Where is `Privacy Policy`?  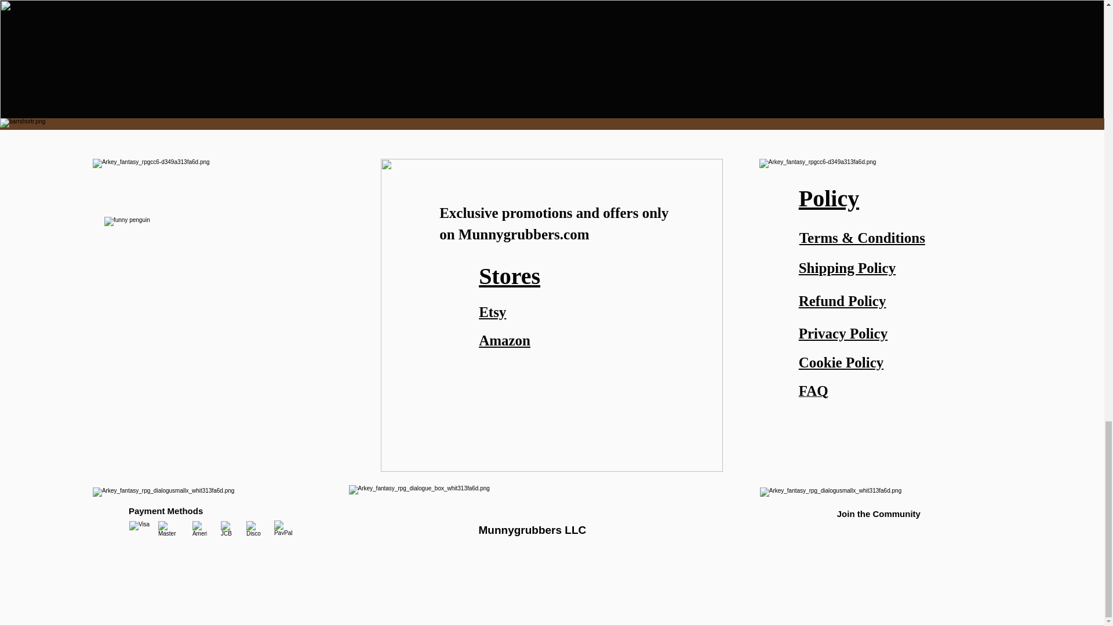
Privacy Policy is located at coordinates (843, 333).